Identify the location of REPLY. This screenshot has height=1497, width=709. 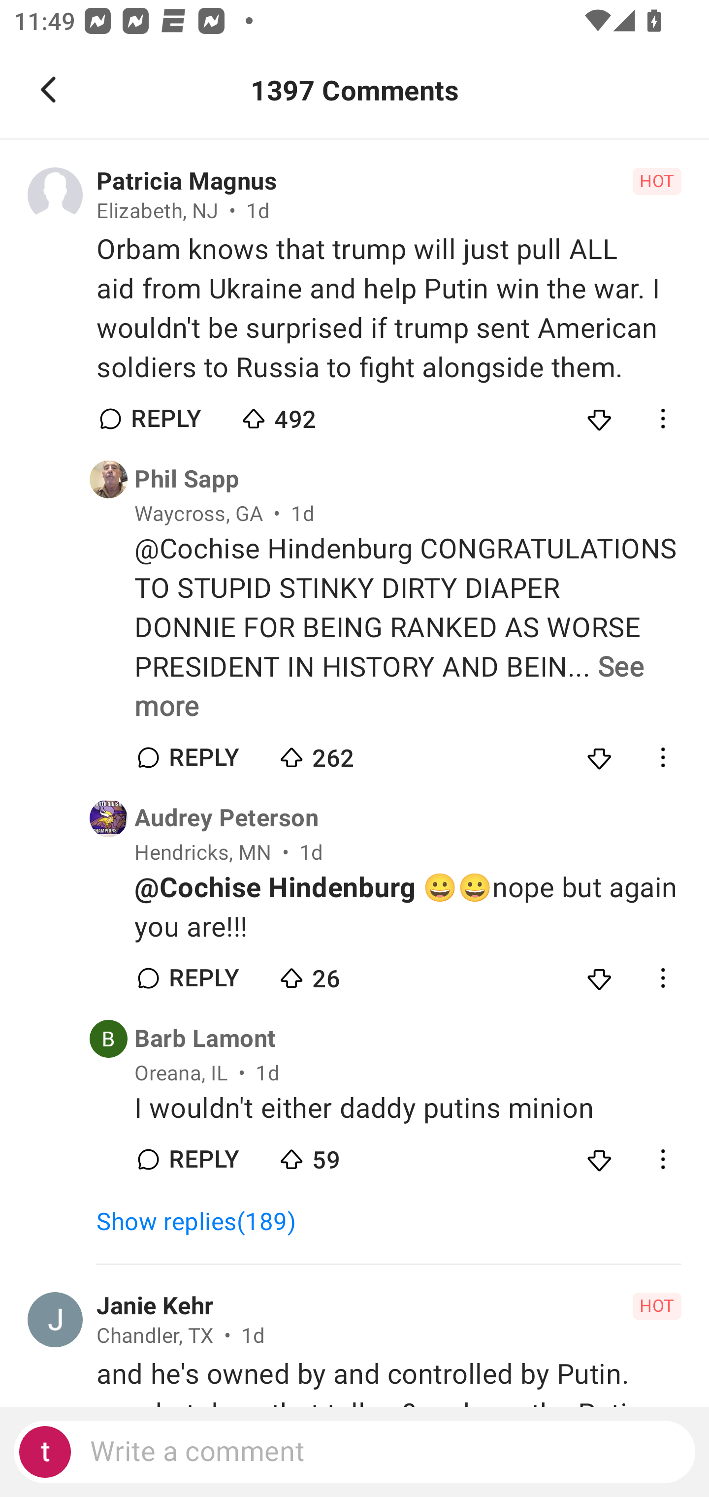
(203, 1159).